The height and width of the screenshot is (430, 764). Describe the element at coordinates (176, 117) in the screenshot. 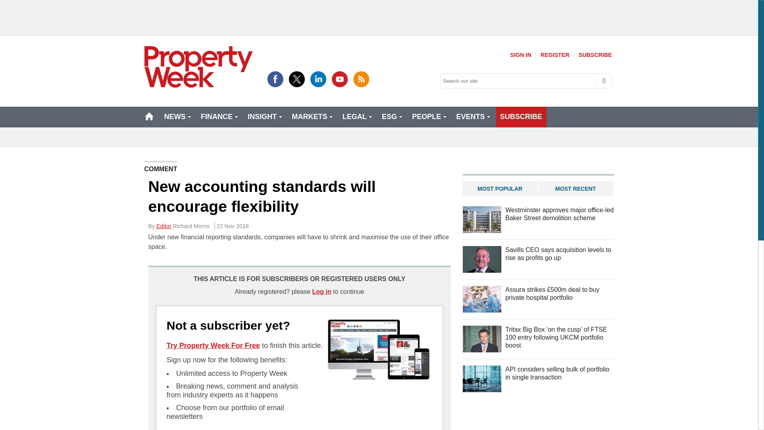

I see `NEWS` at that location.